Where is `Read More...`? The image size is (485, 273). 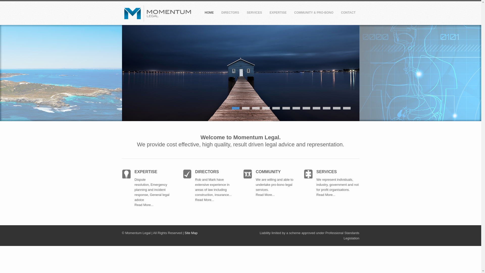 Read More... is located at coordinates (205, 200).